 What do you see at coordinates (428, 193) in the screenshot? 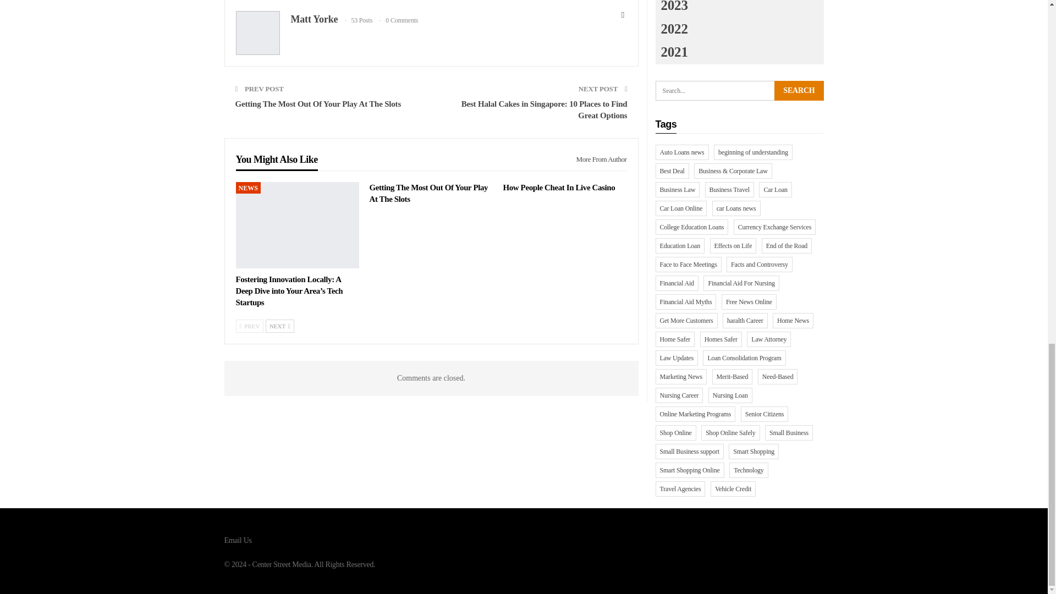
I see `Getting The Most Out Of Your Play At The Slots` at bounding box center [428, 193].